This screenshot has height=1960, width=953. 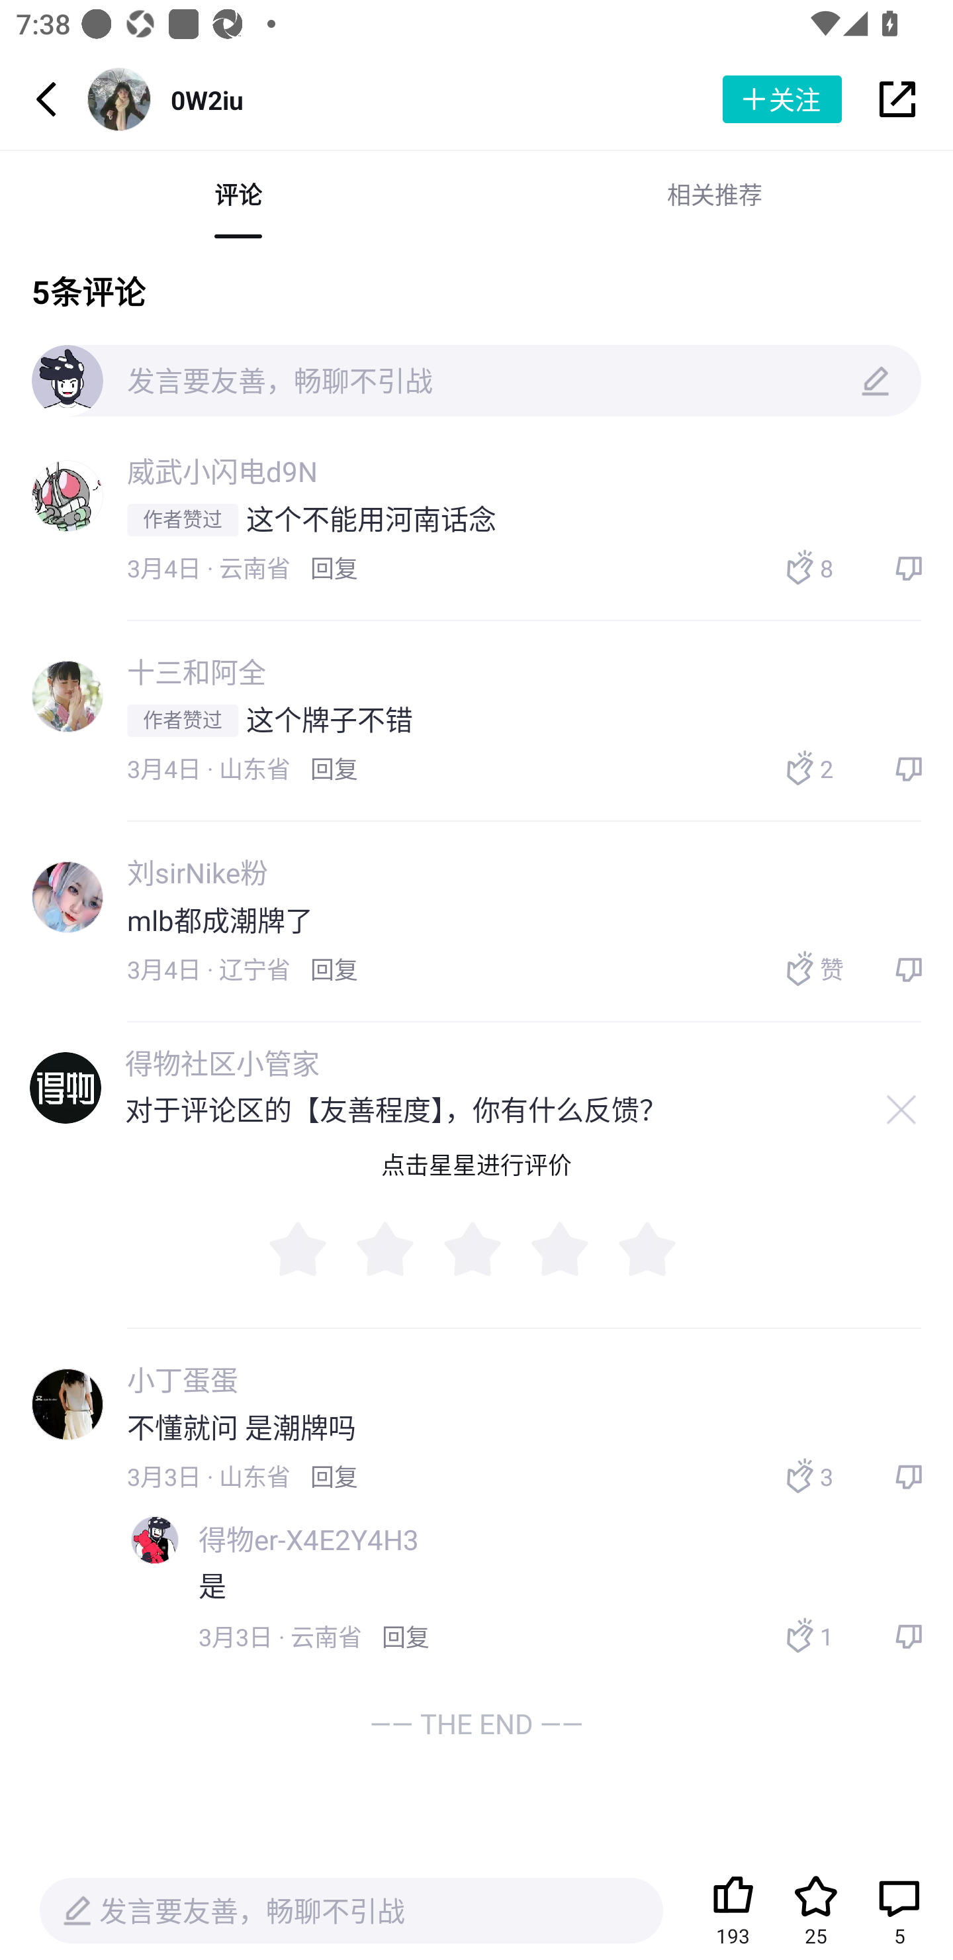 What do you see at coordinates (197, 871) in the screenshot?
I see `刘sirNike粉` at bounding box center [197, 871].